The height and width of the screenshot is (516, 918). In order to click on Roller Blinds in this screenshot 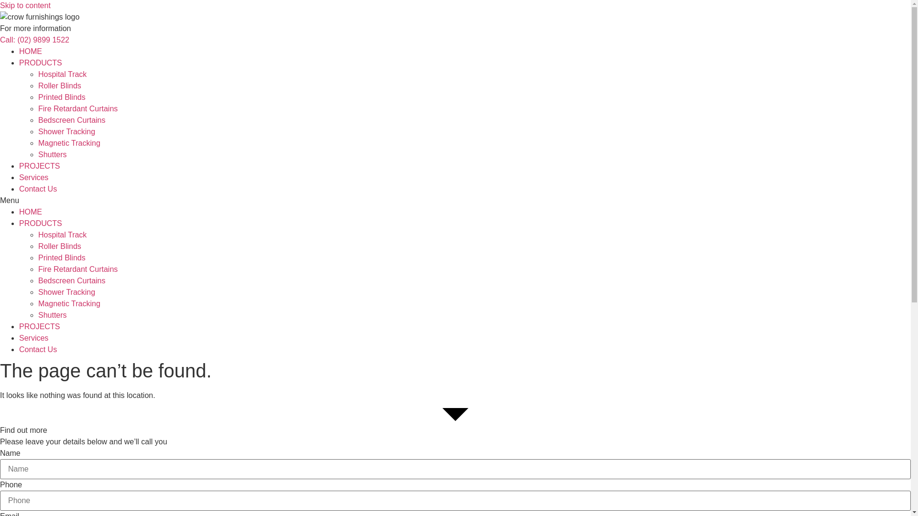, I will do `click(60, 86)`.